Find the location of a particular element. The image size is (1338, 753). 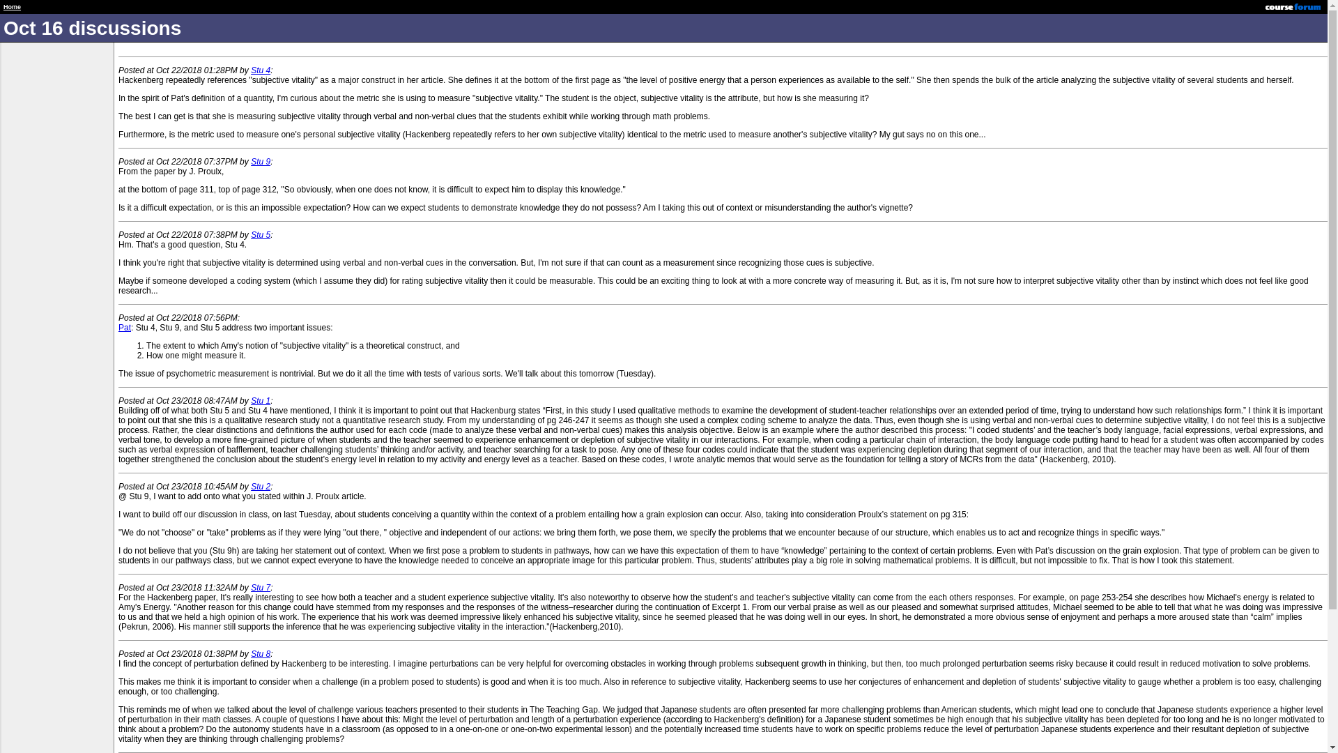

Stu 7 is located at coordinates (261, 587).